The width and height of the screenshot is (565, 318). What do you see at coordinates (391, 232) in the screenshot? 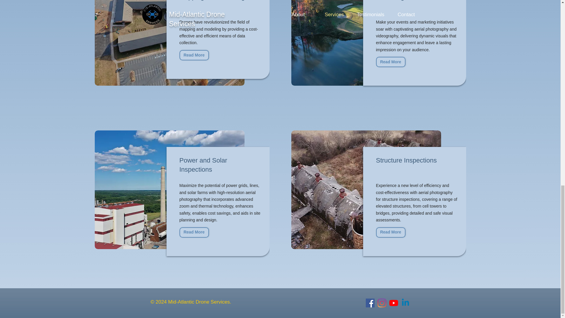
I see `Read More` at bounding box center [391, 232].